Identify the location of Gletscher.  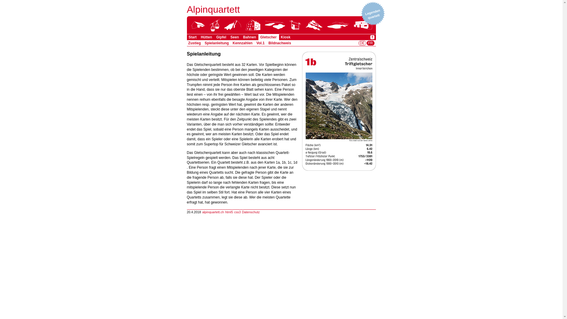
(268, 37).